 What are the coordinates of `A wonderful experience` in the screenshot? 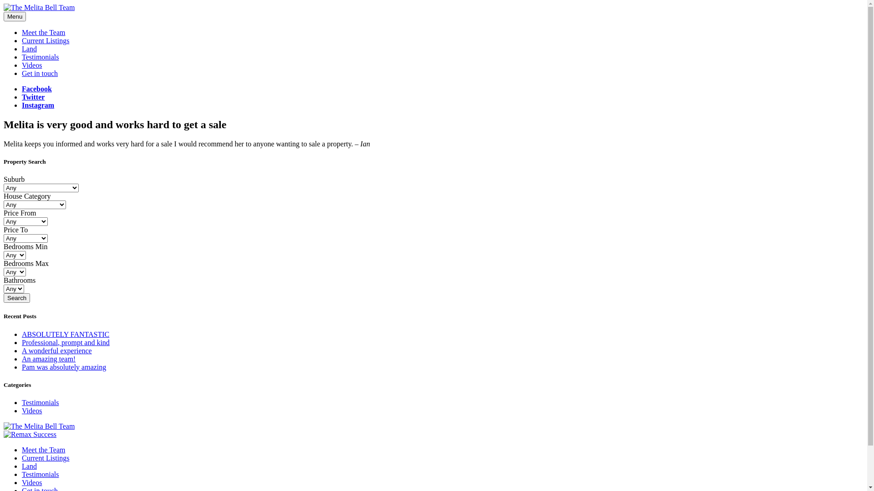 It's located at (57, 350).